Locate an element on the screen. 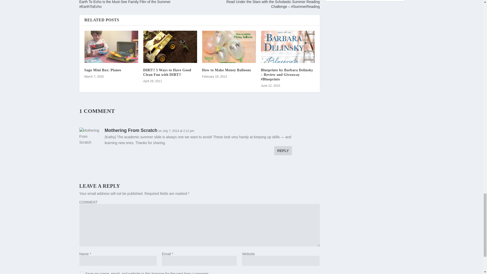  Sago Mini Box: Planes is located at coordinates (111, 47).